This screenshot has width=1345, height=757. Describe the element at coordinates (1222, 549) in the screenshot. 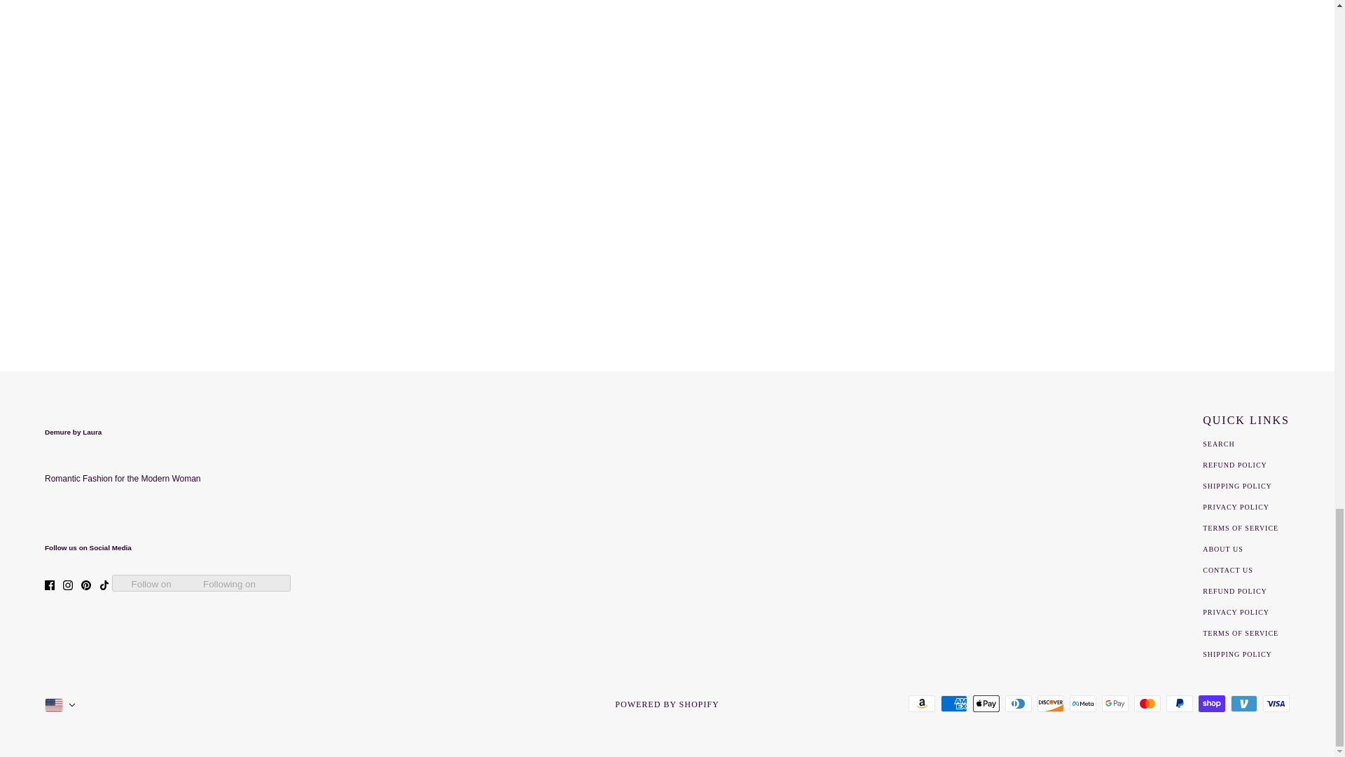

I see `About Us` at that location.